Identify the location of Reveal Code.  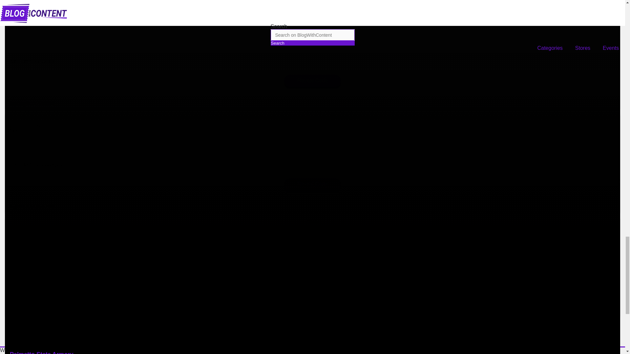
(312, 80).